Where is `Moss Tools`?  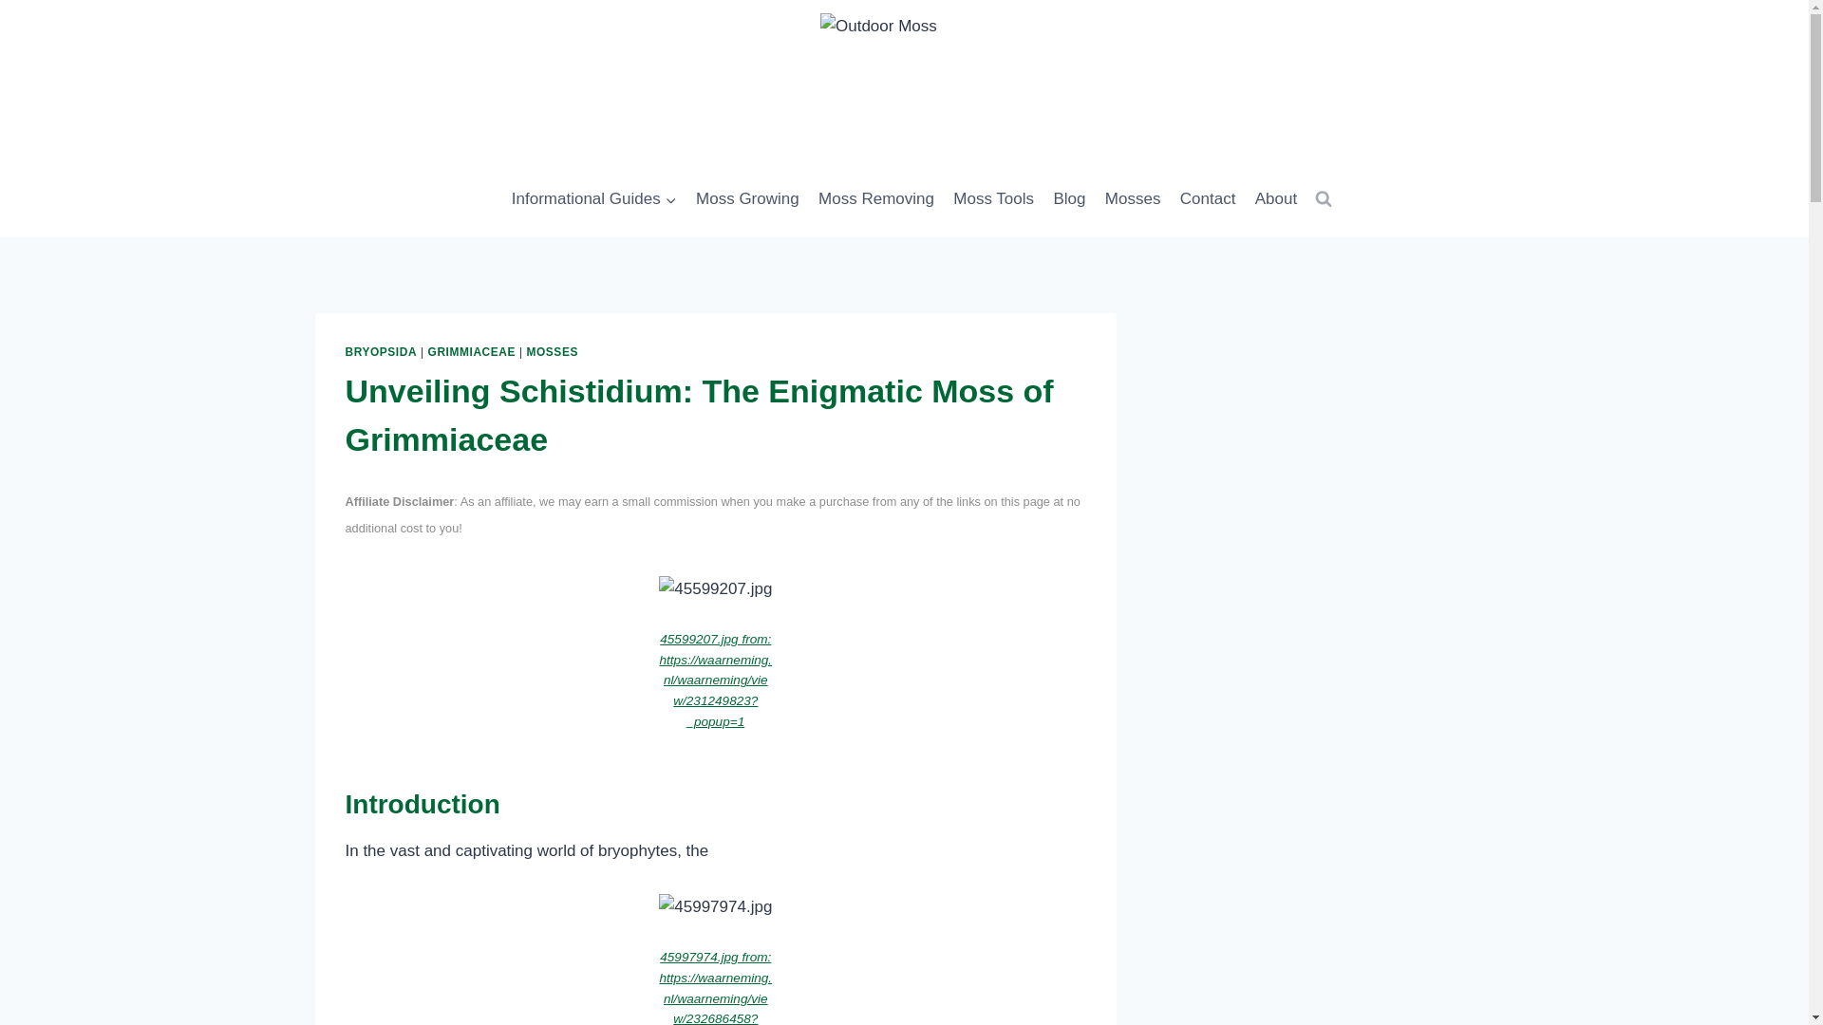 Moss Tools is located at coordinates (993, 199).